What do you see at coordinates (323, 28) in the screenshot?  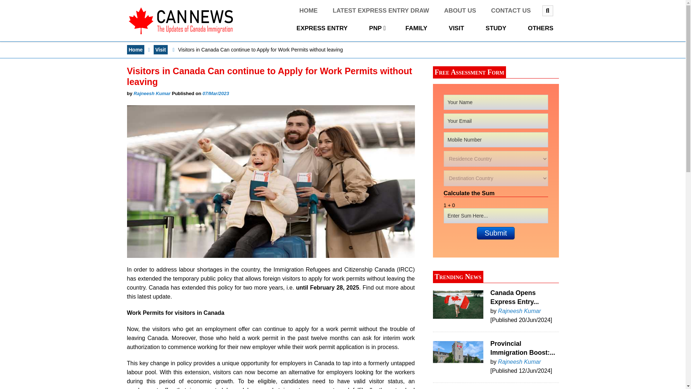 I see `EXPRESS ENTRY` at bounding box center [323, 28].